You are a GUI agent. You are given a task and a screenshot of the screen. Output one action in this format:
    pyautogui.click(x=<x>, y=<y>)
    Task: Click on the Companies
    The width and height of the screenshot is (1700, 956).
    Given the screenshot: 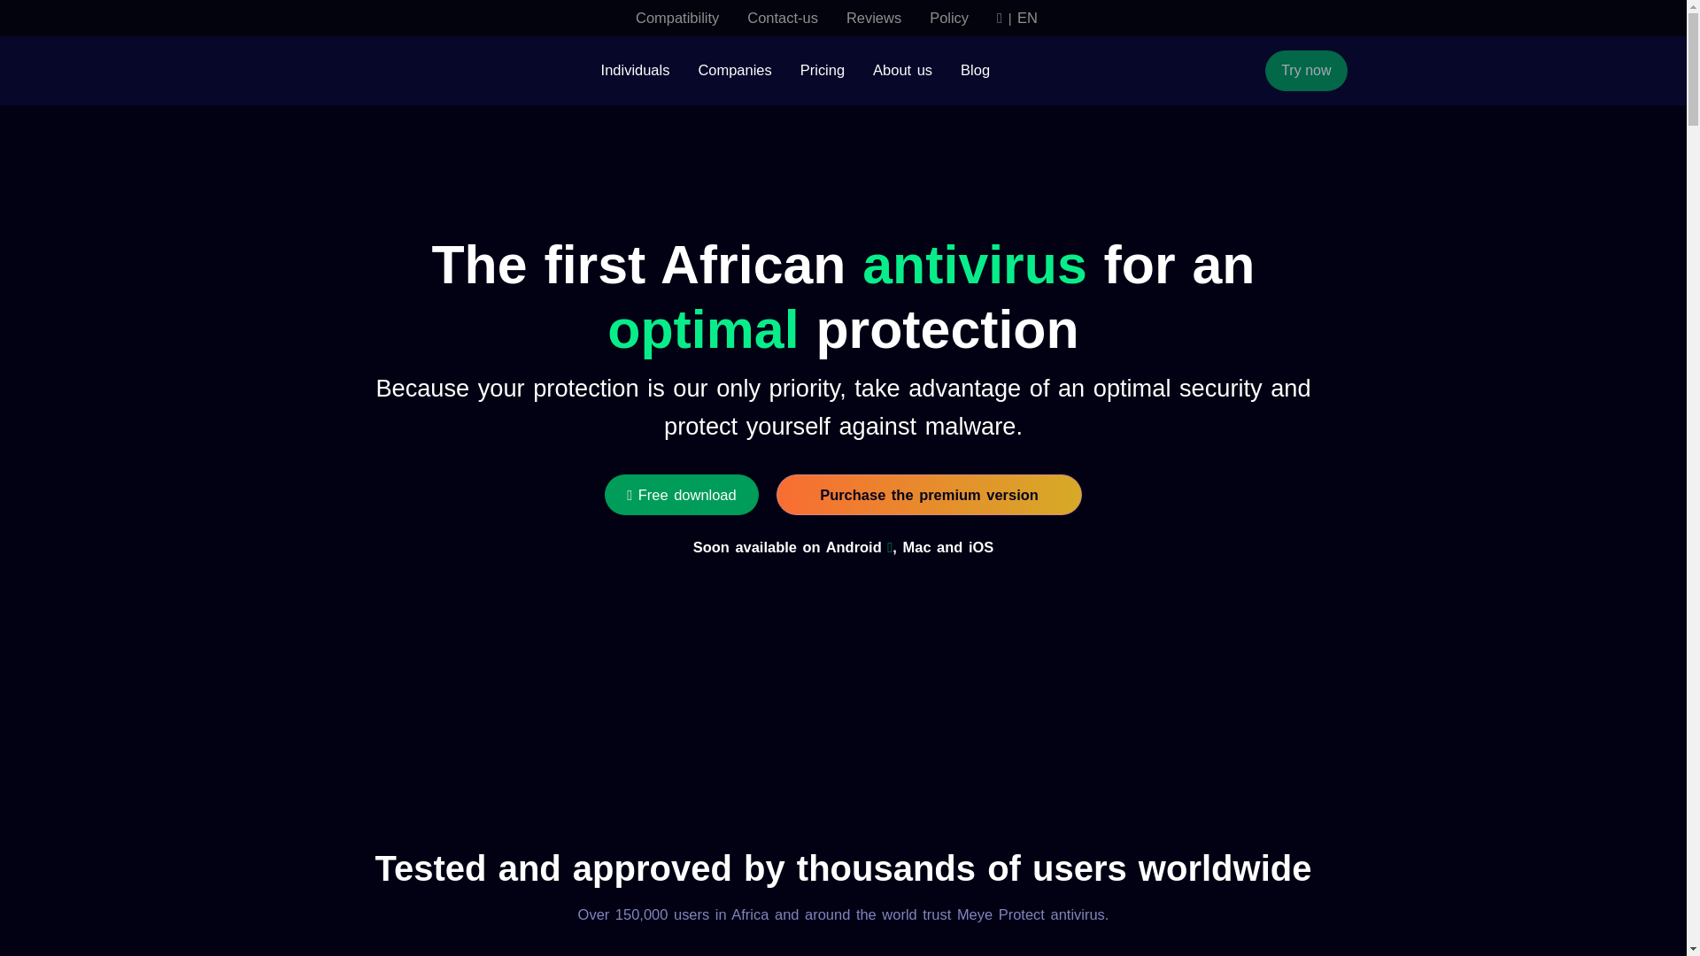 What is the action you would take?
    pyautogui.click(x=734, y=71)
    